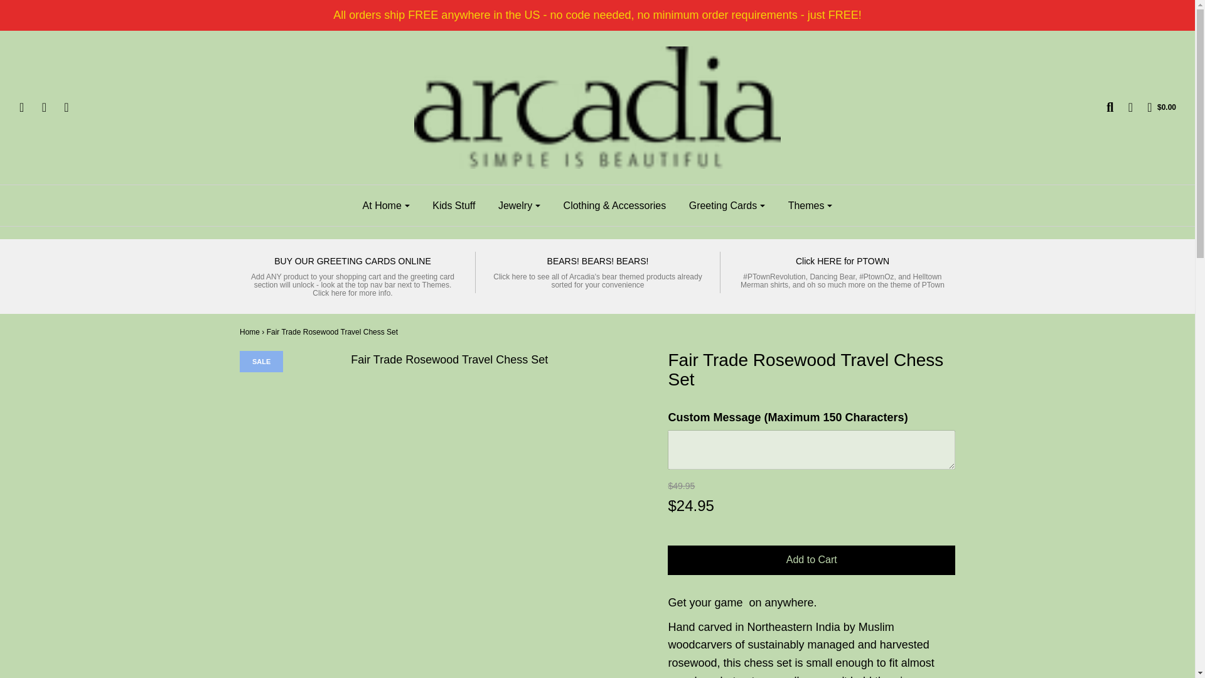 Image resolution: width=1205 pixels, height=678 pixels. Describe the element at coordinates (1103, 107) in the screenshot. I see `Search` at that location.